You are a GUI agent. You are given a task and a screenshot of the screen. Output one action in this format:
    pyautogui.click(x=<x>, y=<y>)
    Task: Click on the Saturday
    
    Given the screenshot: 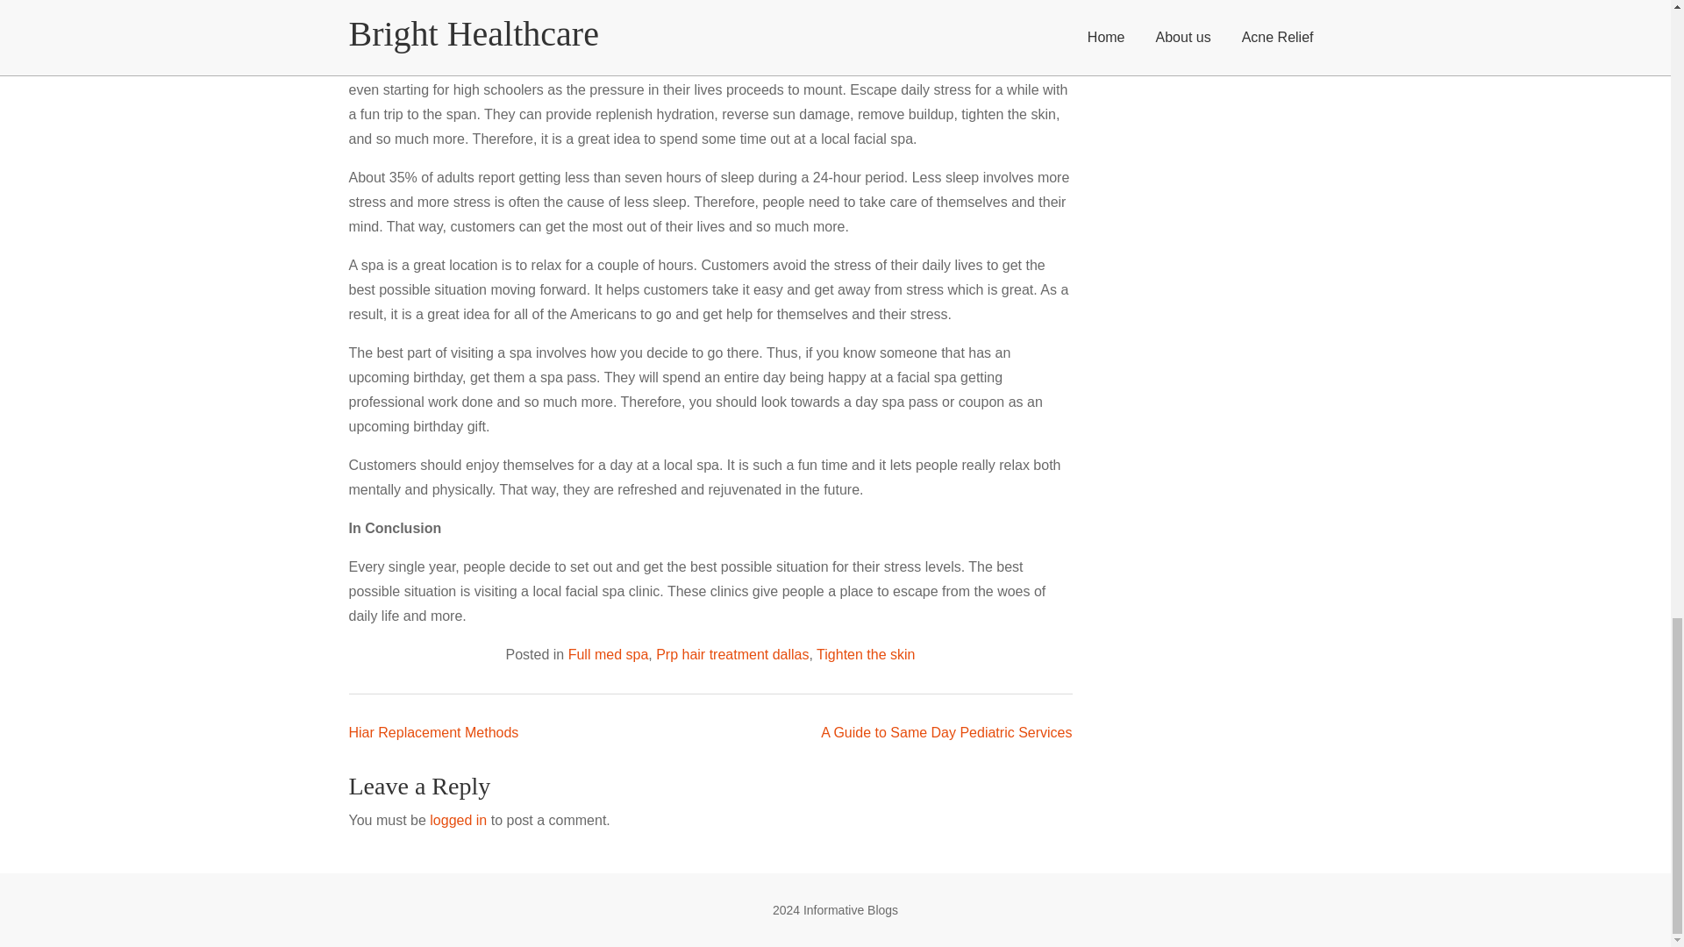 What is the action you would take?
    pyautogui.click(x=103, y=756)
    